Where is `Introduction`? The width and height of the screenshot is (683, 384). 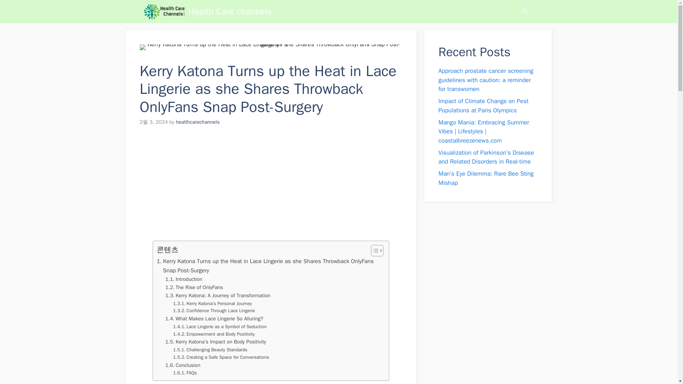
Introduction is located at coordinates (184, 279).